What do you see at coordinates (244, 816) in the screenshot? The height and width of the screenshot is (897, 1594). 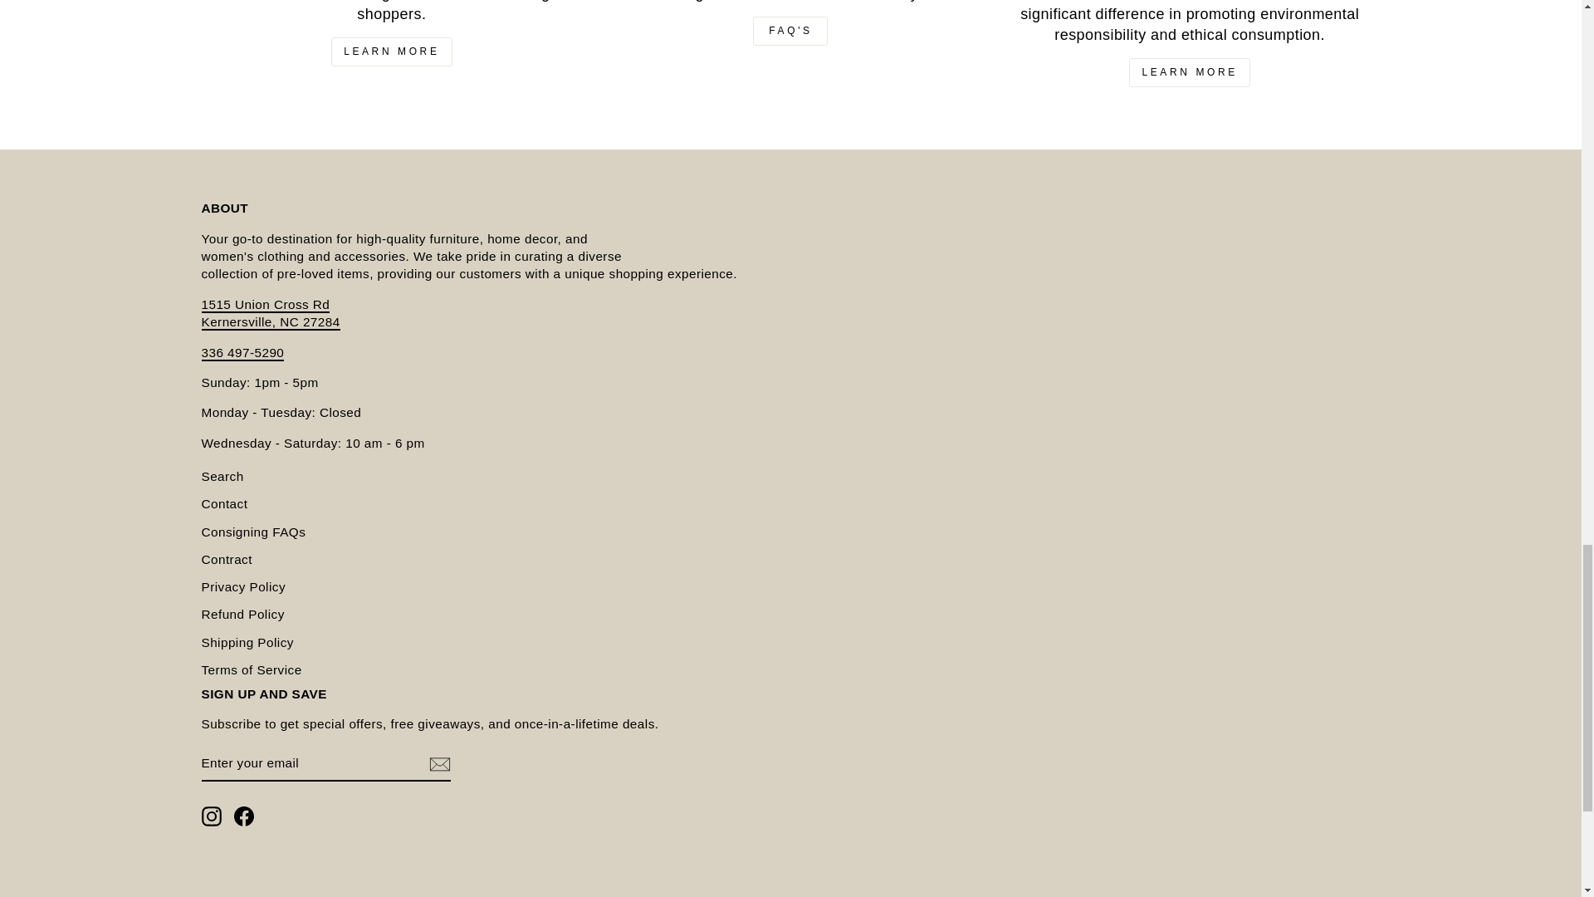 I see `Smith and Company Consignment on Facebook` at bounding box center [244, 816].